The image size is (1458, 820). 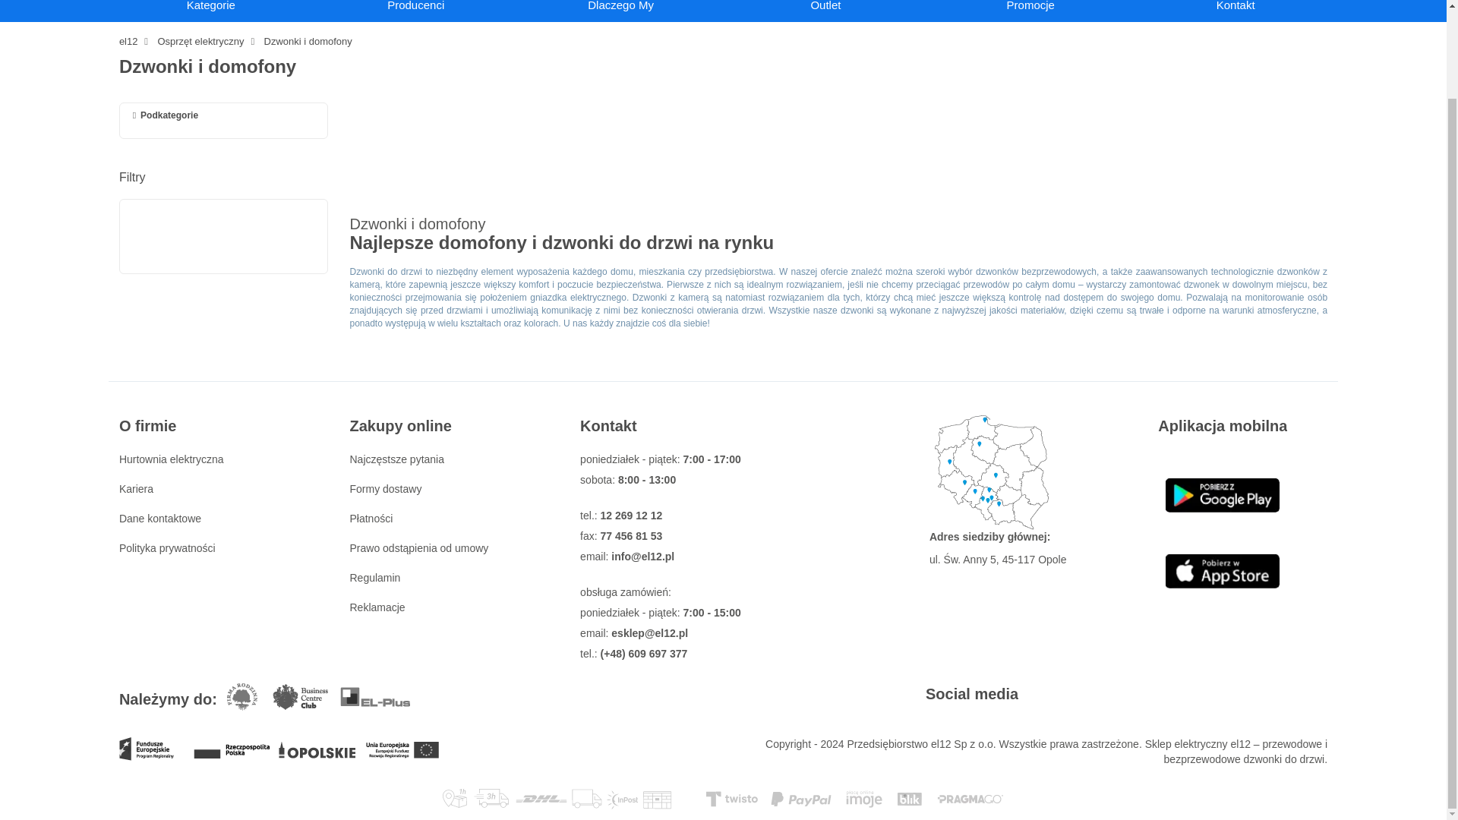 I want to click on Aplikacja mobilna el12, so click(x=1223, y=571).